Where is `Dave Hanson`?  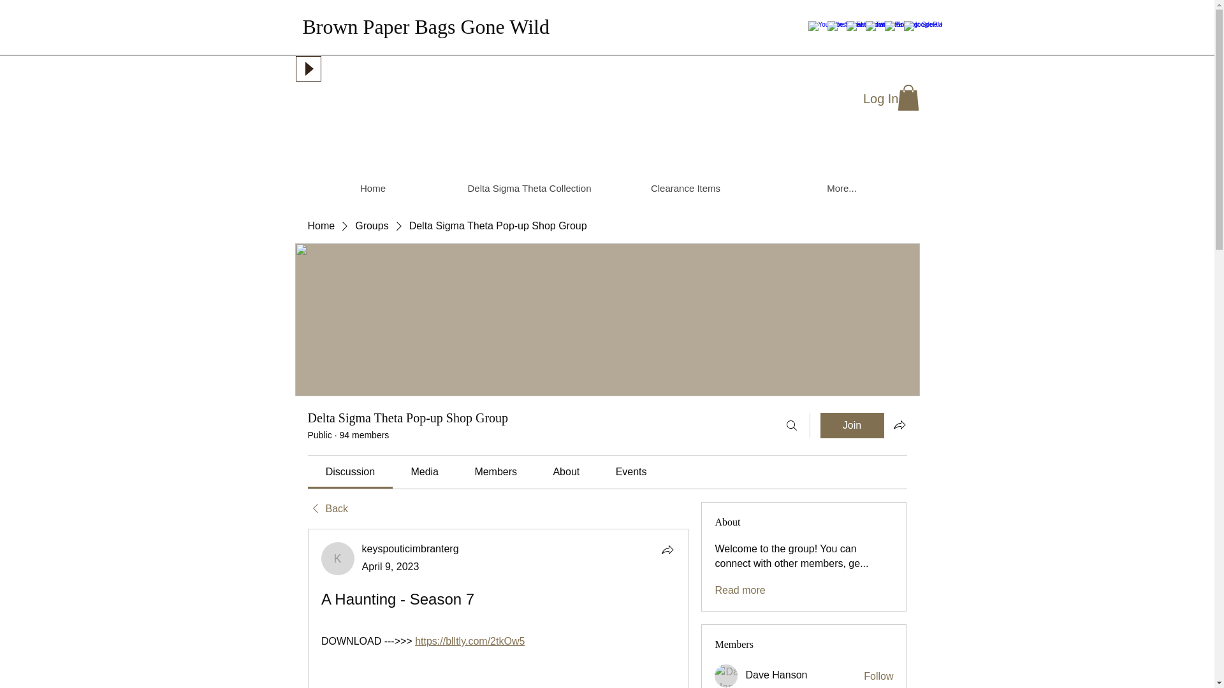
Dave Hanson is located at coordinates (776, 675).